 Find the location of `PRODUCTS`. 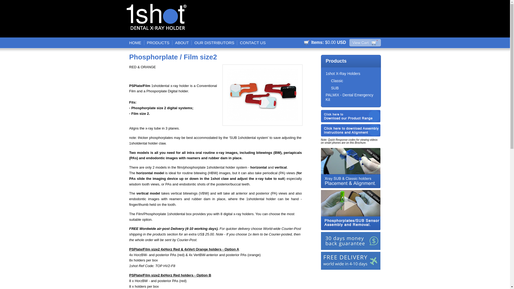

PRODUCTS is located at coordinates (158, 43).